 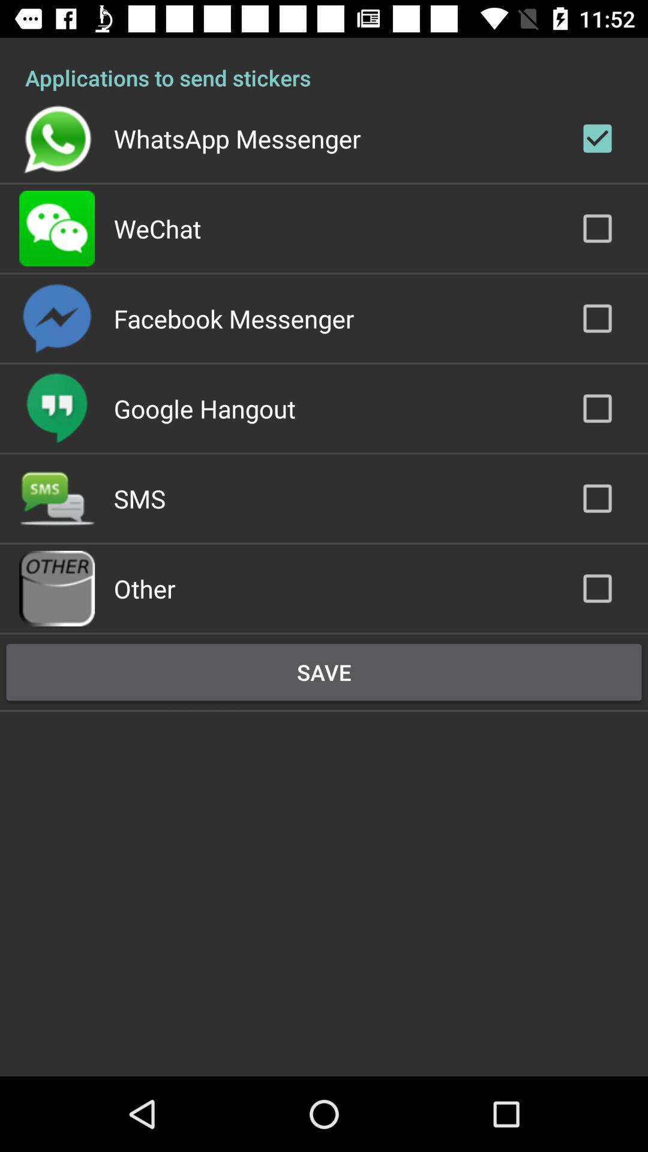 I want to click on jump until applications to send icon, so click(x=324, y=65).